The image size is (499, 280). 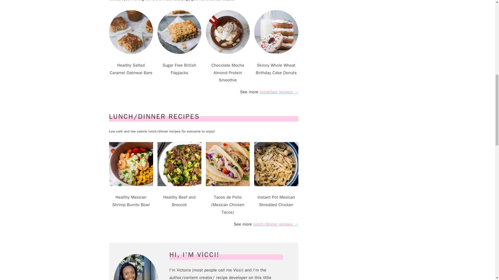 I want to click on Chocolate Mocha Almond Protein Smoothie, so click(x=228, y=69).